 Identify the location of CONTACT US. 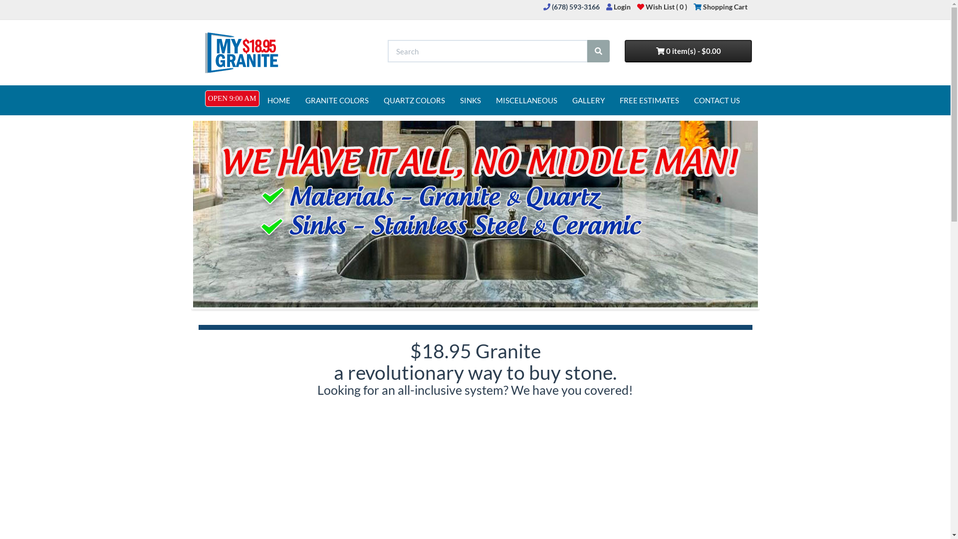
(717, 100).